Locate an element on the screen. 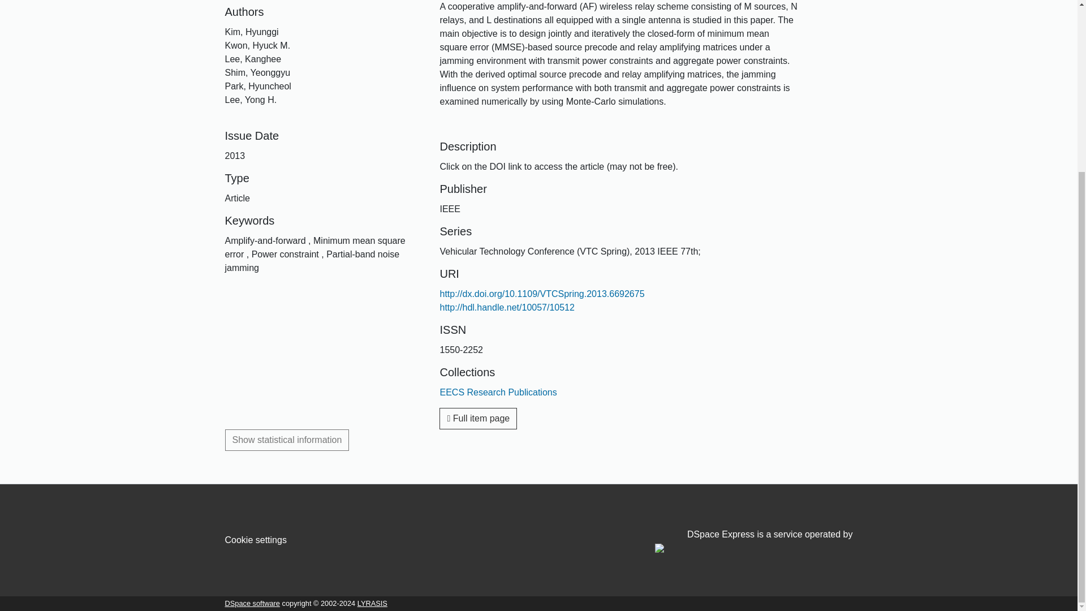  Cookie settings is located at coordinates (256, 540).